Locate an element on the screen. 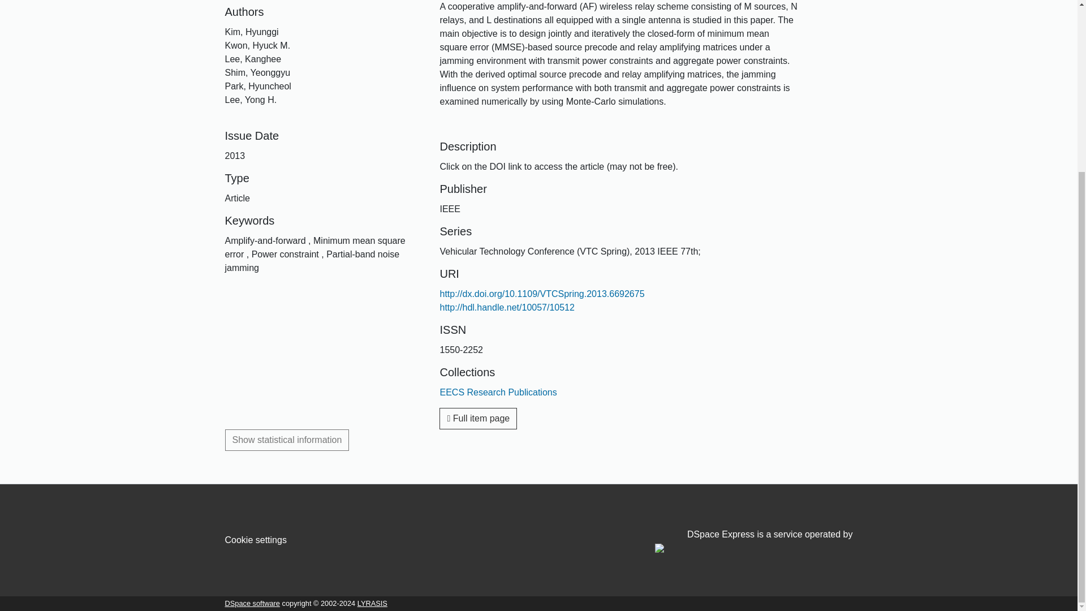  Cookie settings is located at coordinates (256, 540).